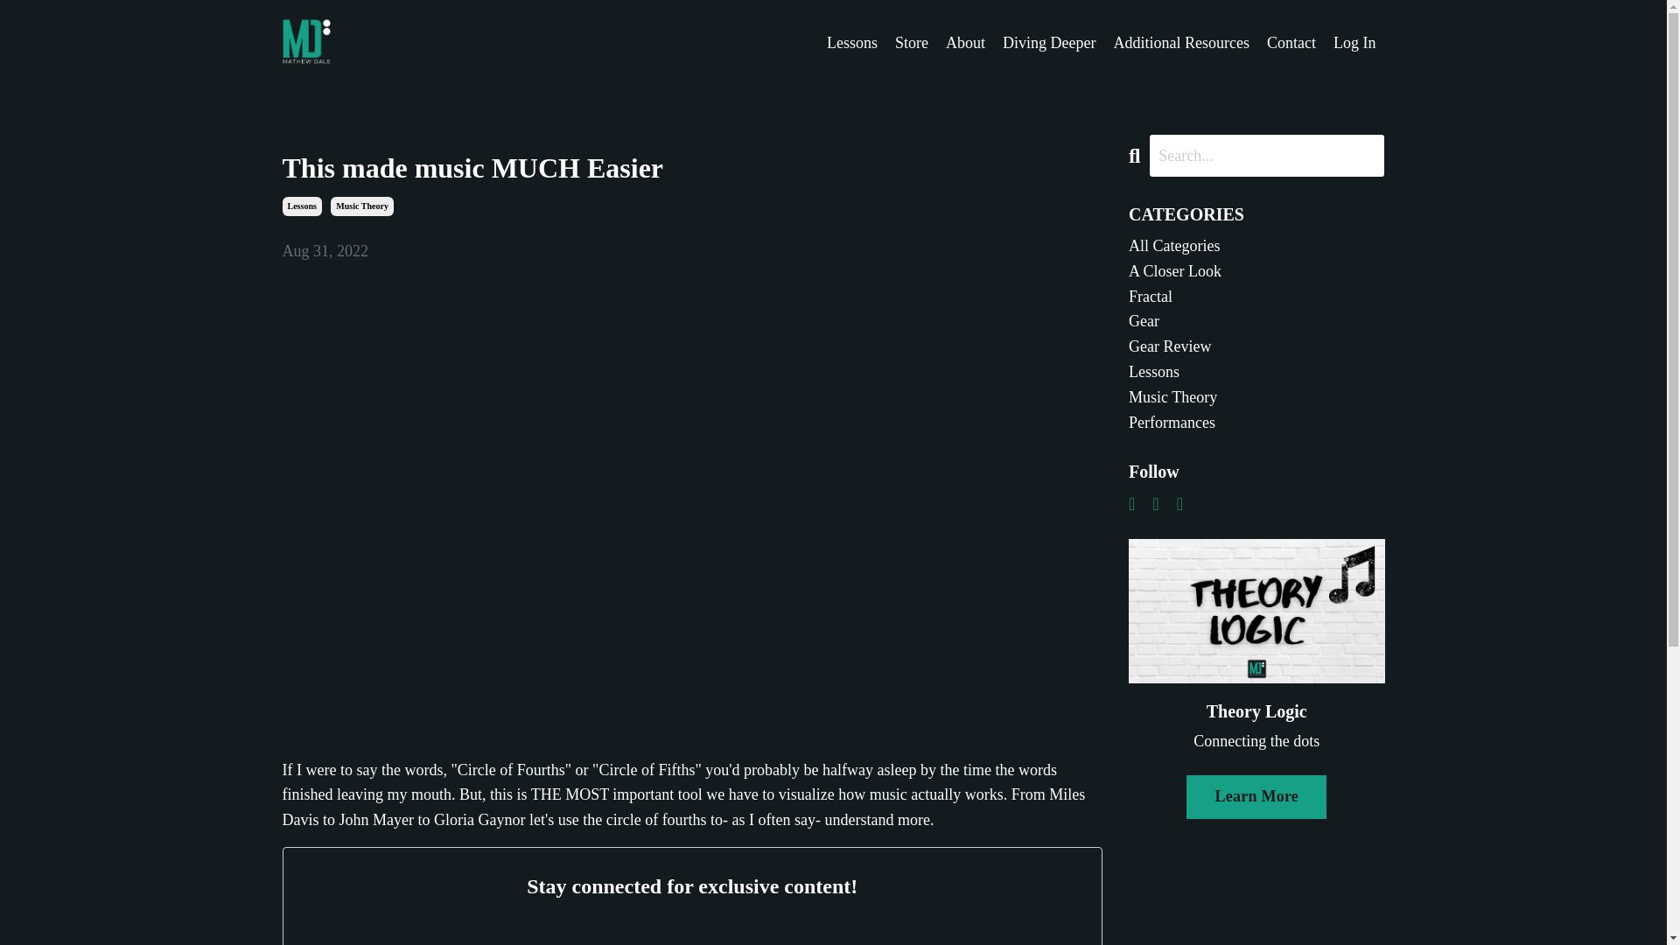 The image size is (1680, 945). I want to click on Lessons, so click(1256, 372).